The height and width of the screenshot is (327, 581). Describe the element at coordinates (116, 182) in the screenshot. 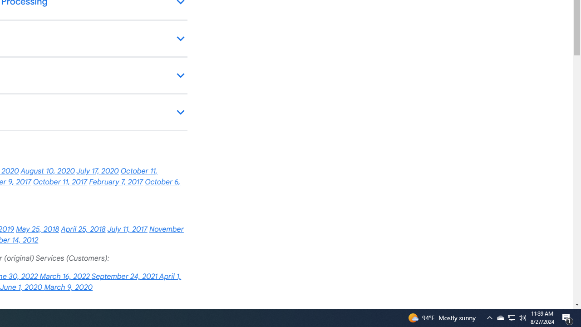

I see `February 7, 2017` at that location.